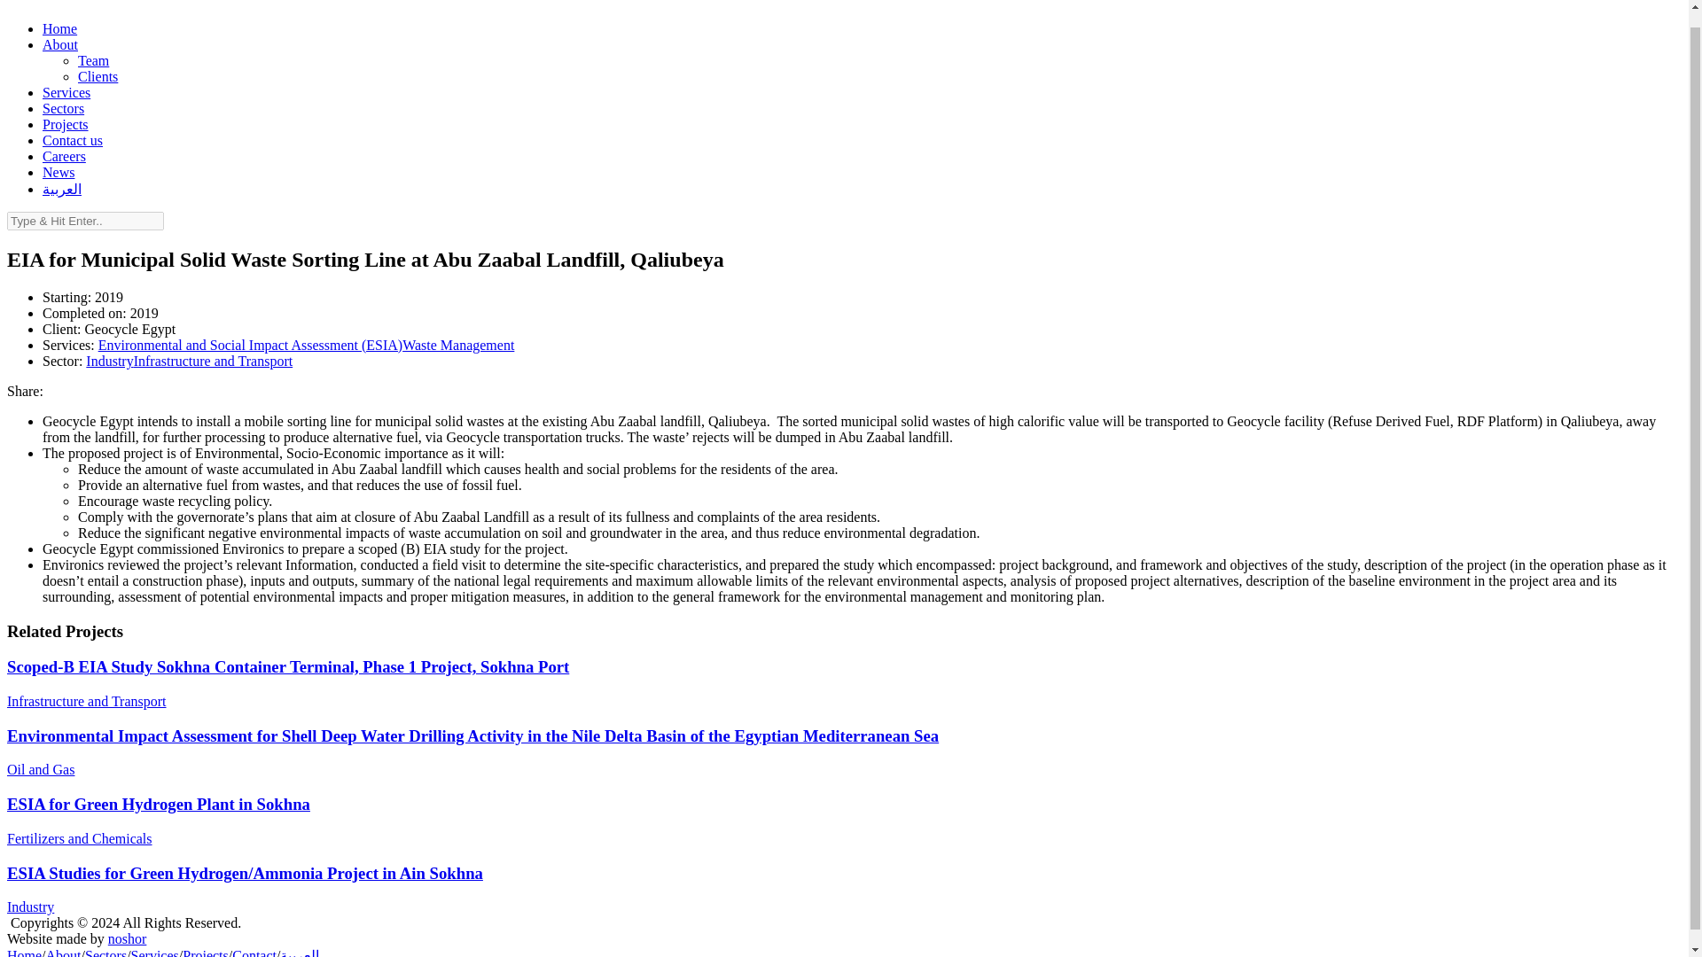 The image size is (1702, 957). Describe the element at coordinates (87, 702) in the screenshot. I see `Infrastructure and Transport` at that location.